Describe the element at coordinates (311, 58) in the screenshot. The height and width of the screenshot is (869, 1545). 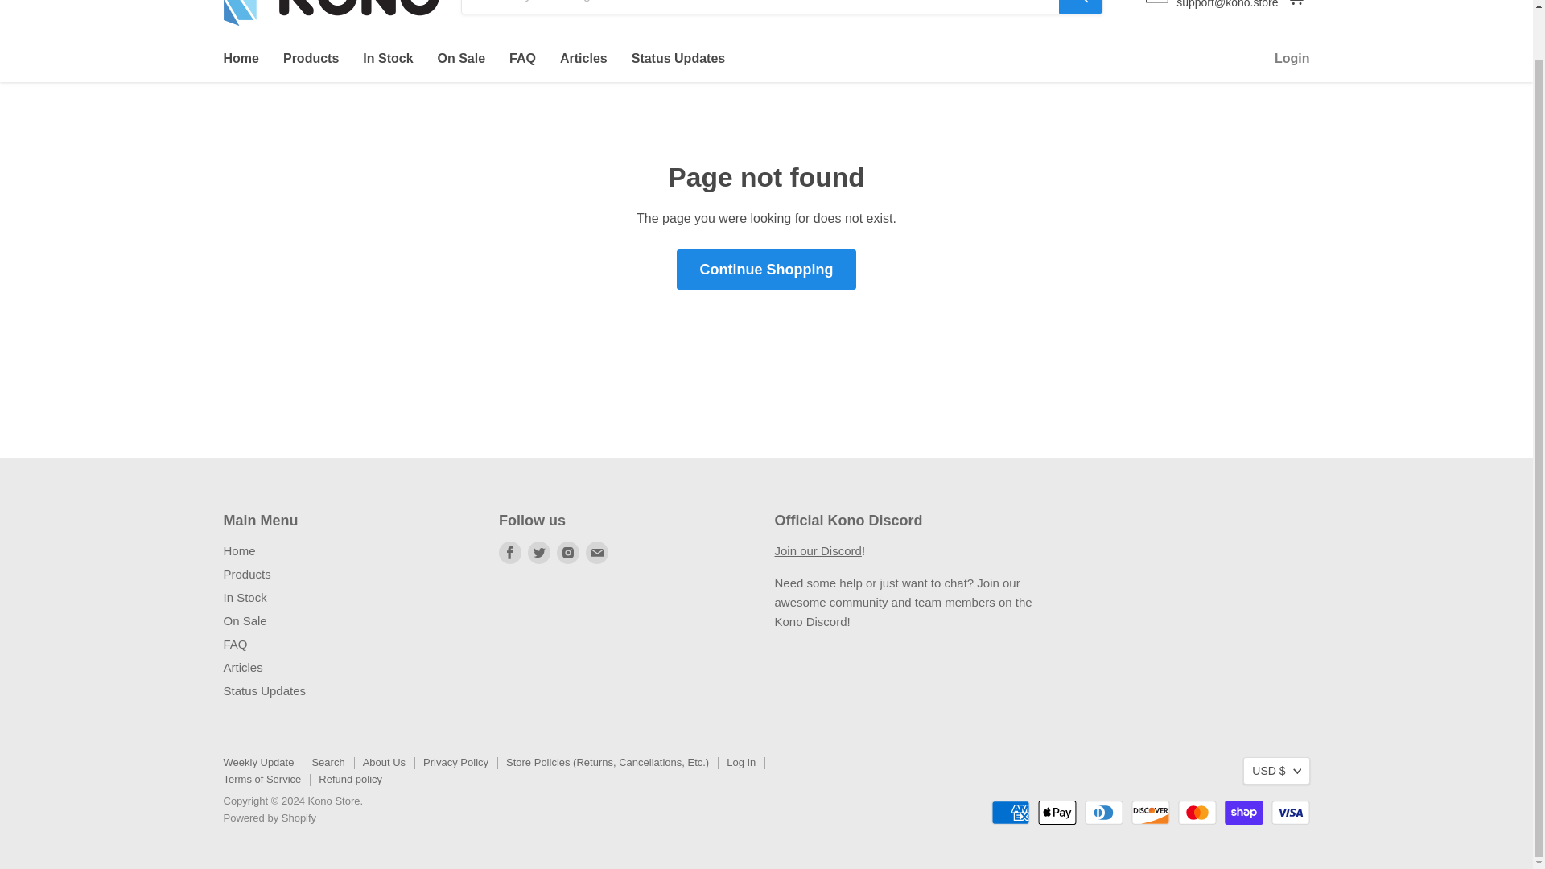
I see `Products` at that location.